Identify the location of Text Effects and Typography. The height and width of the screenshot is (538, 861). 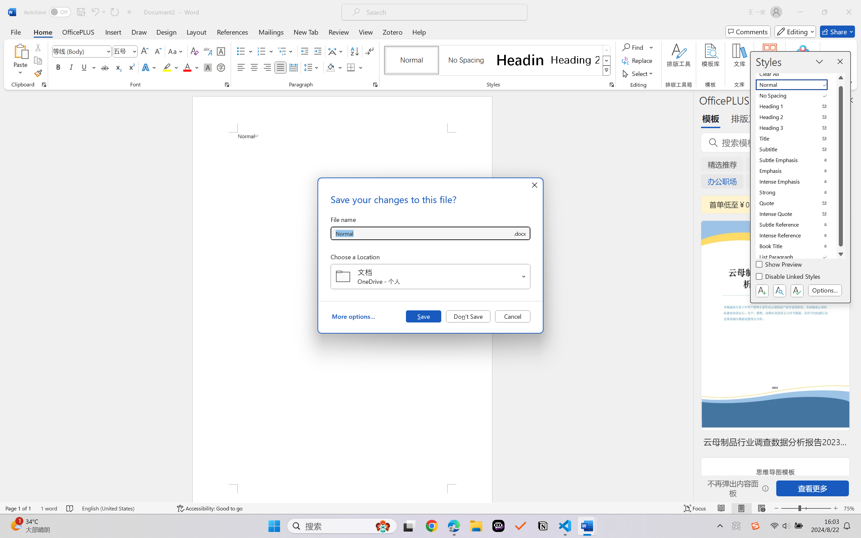
(150, 67).